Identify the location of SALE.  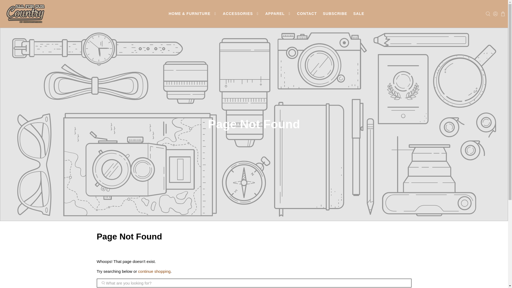
(358, 13).